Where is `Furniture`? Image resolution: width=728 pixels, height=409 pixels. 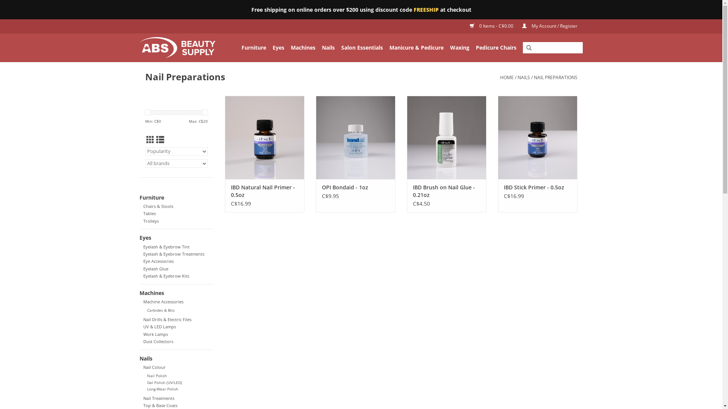
Furniture is located at coordinates (177, 197).